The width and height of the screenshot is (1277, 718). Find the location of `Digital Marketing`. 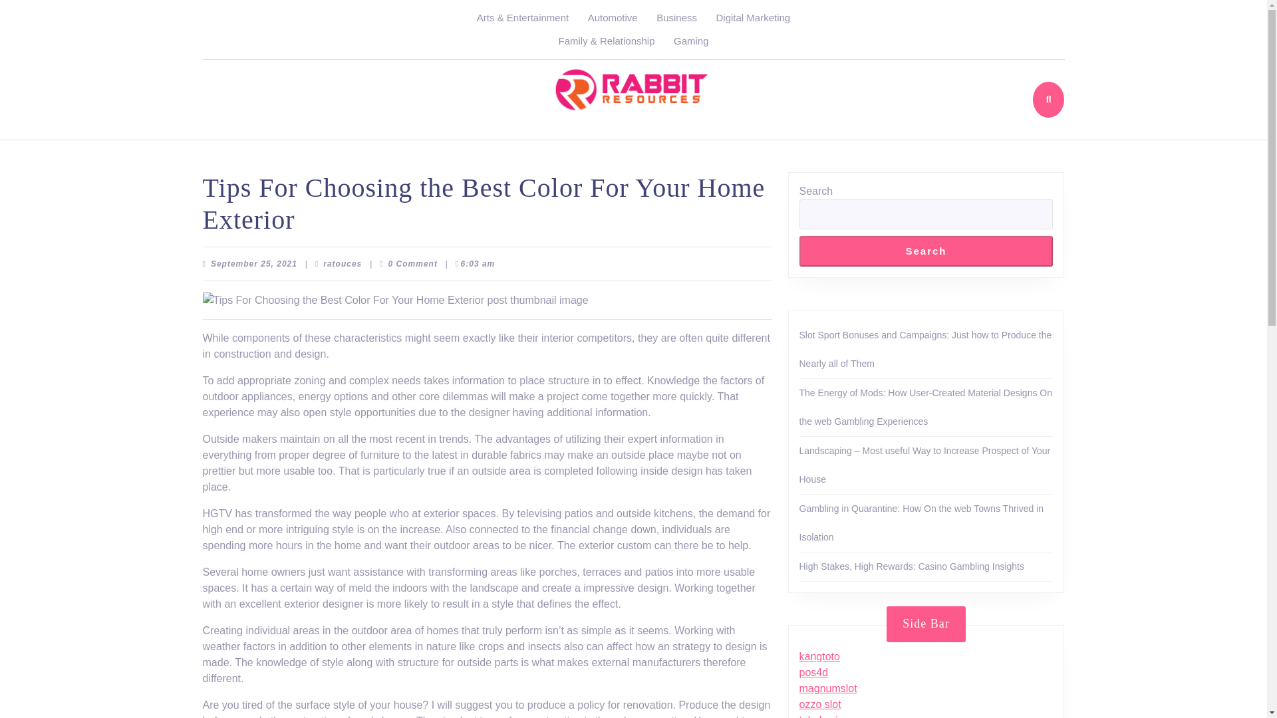

Digital Marketing is located at coordinates (753, 18).